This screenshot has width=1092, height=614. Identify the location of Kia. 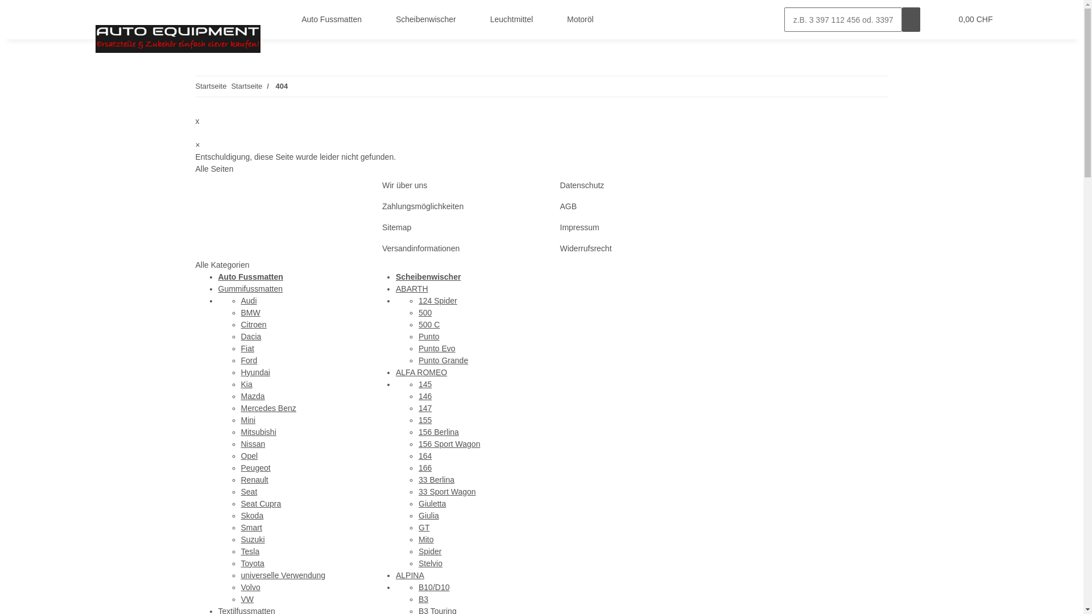
(247, 384).